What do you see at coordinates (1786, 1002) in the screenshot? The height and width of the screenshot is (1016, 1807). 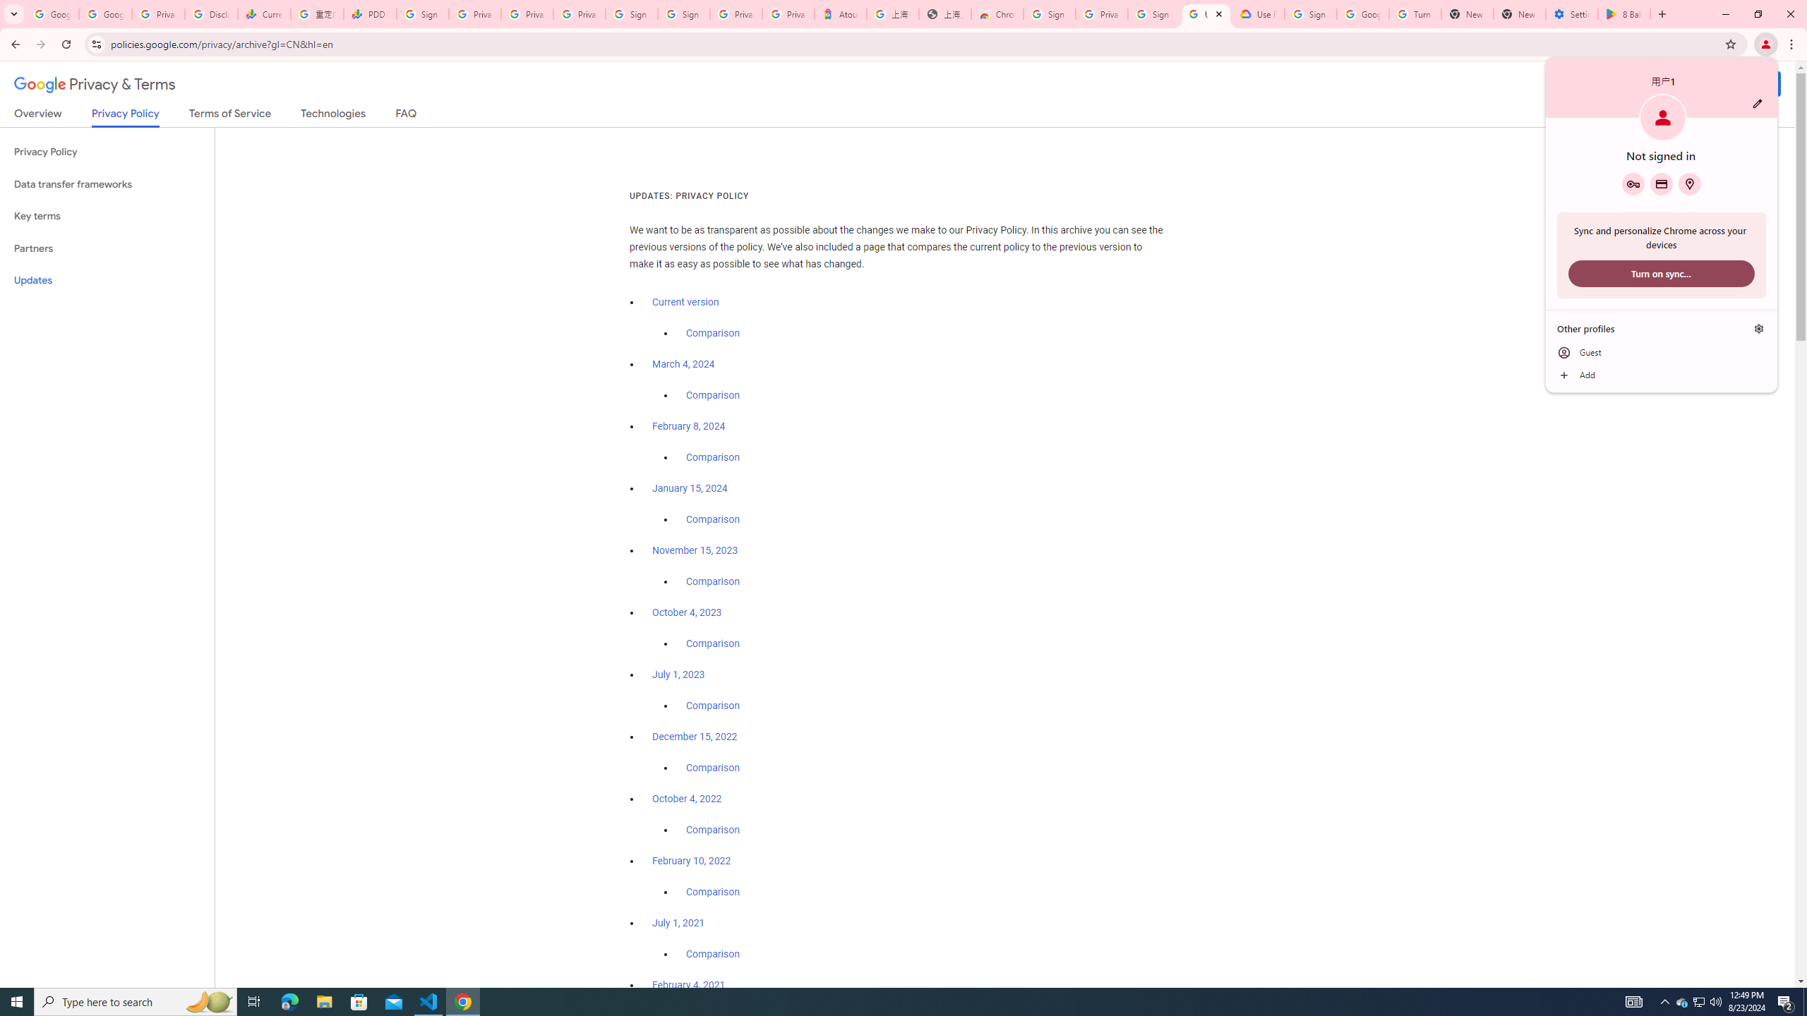 I see `Action Center, 2 new notifications` at bounding box center [1786, 1002].